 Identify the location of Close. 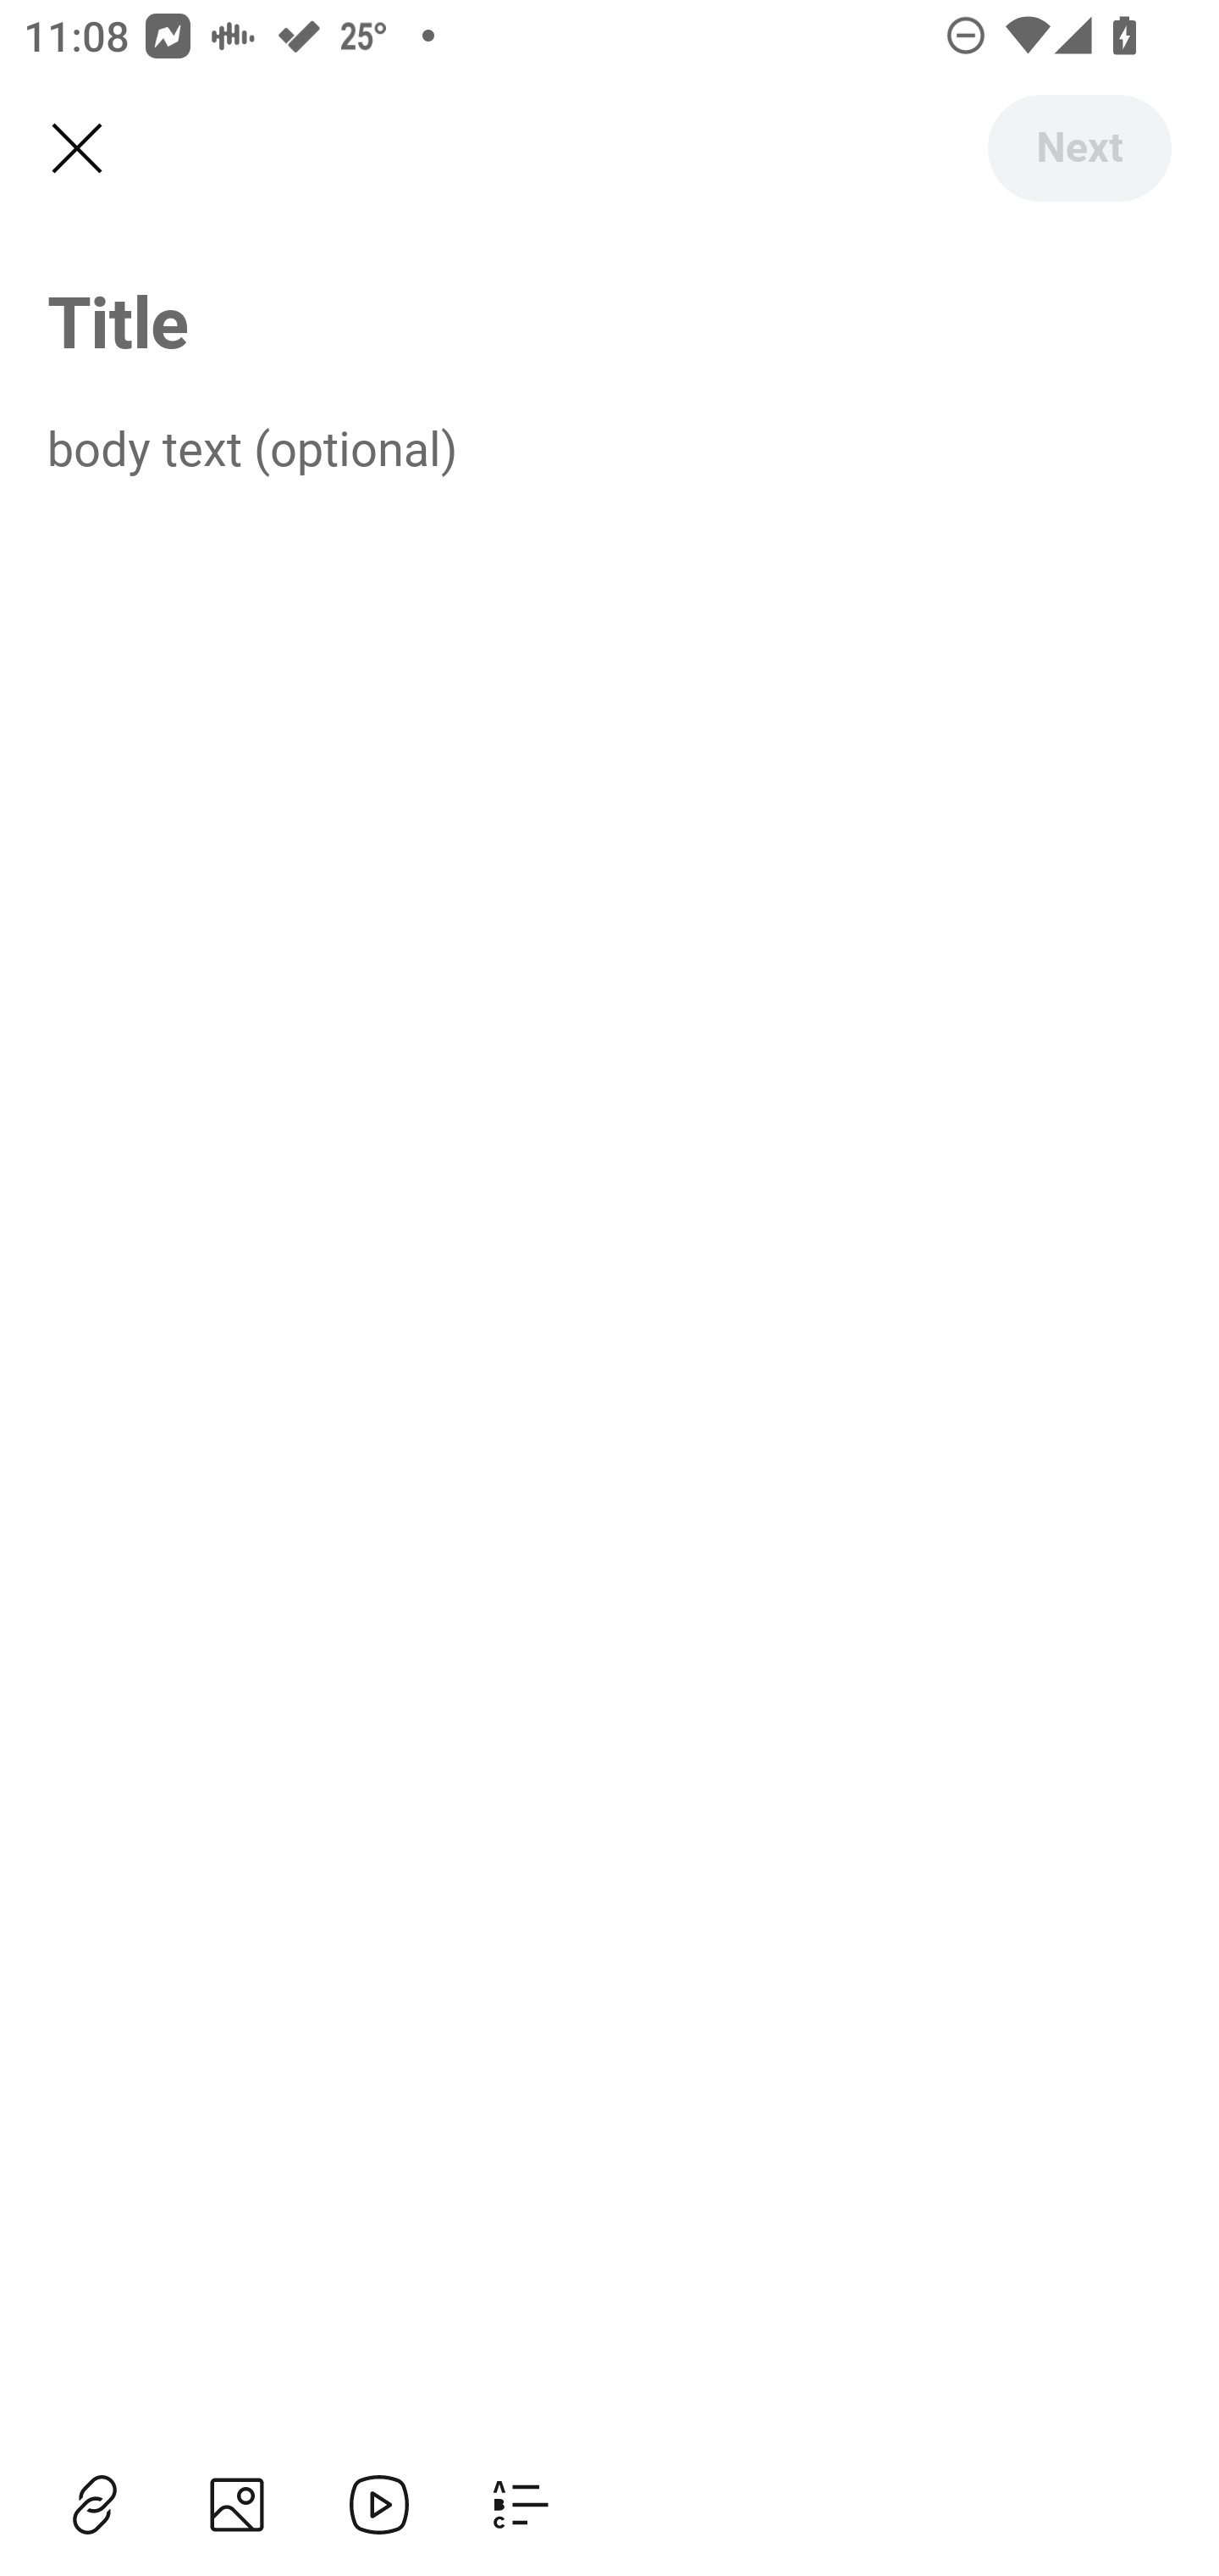
(76, 149).